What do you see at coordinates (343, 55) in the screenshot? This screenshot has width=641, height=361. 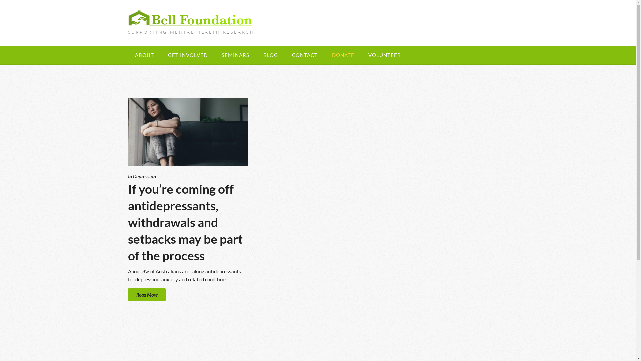 I see `DONATE` at bounding box center [343, 55].